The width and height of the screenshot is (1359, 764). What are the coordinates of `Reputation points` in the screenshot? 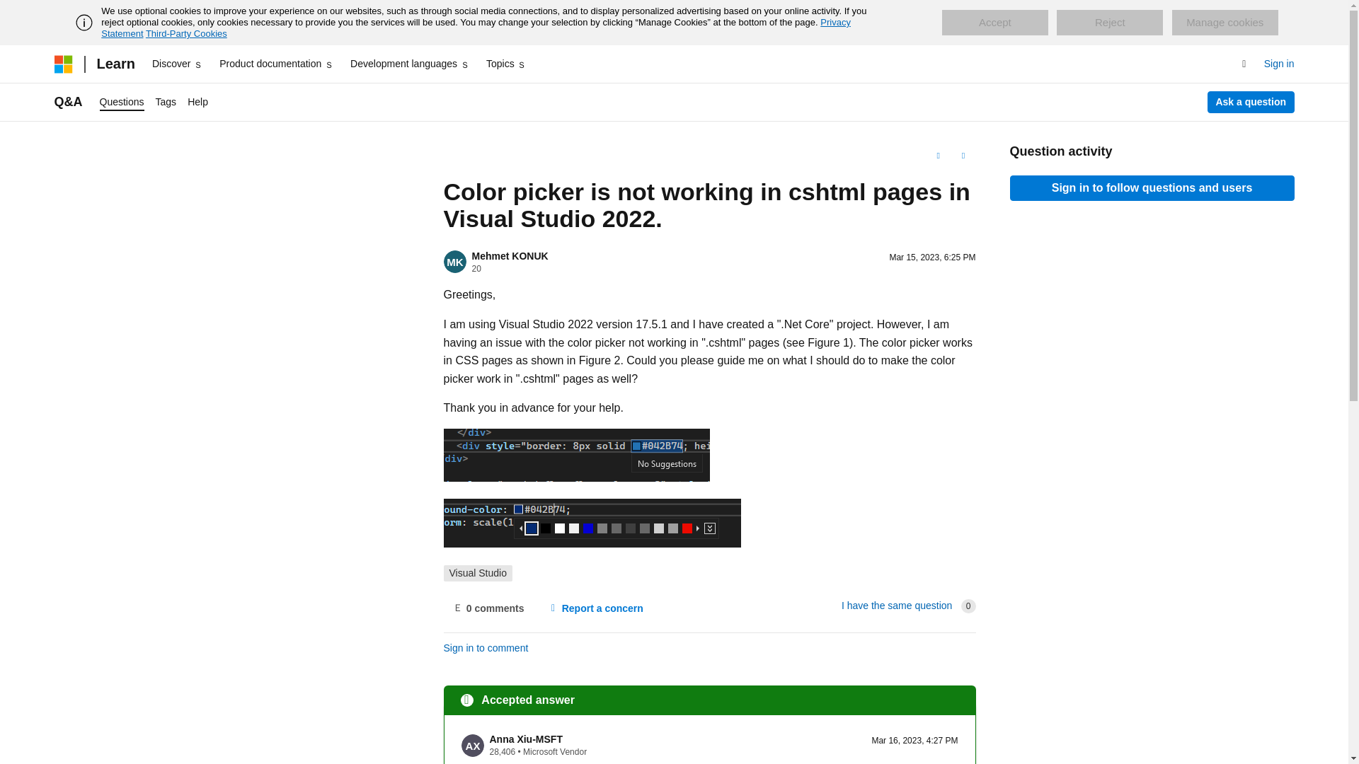 It's located at (476, 268).